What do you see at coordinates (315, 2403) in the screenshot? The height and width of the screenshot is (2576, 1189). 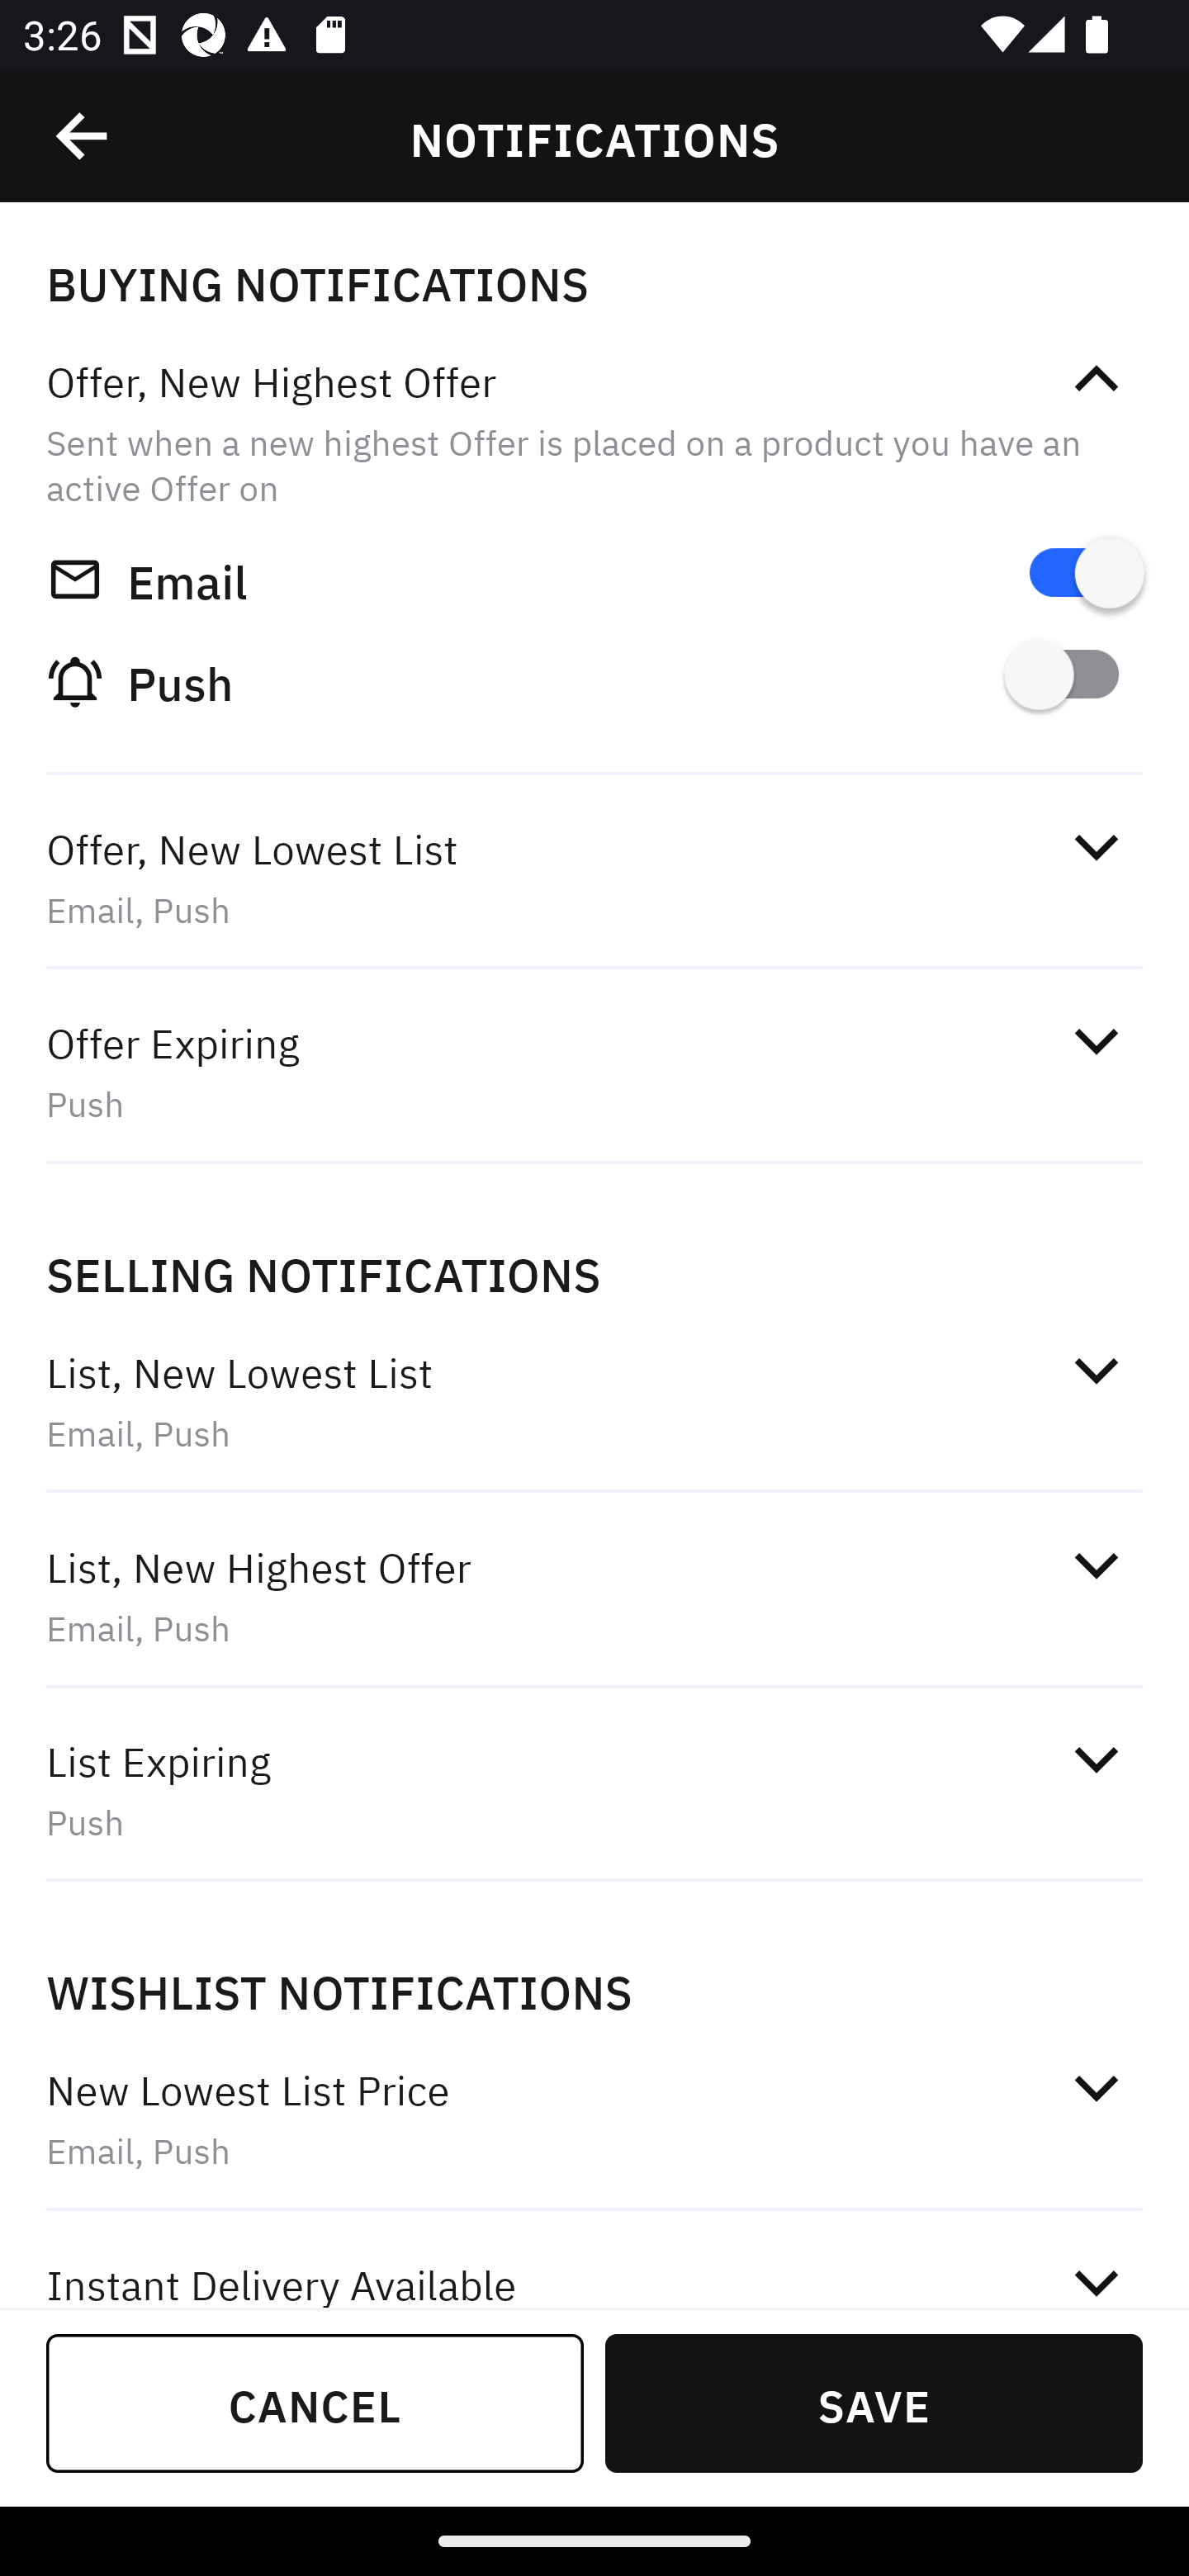 I see `CANCEL` at bounding box center [315, 2403].